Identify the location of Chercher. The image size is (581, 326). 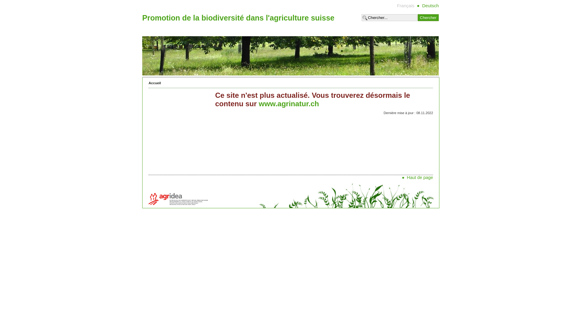
(428, 18).